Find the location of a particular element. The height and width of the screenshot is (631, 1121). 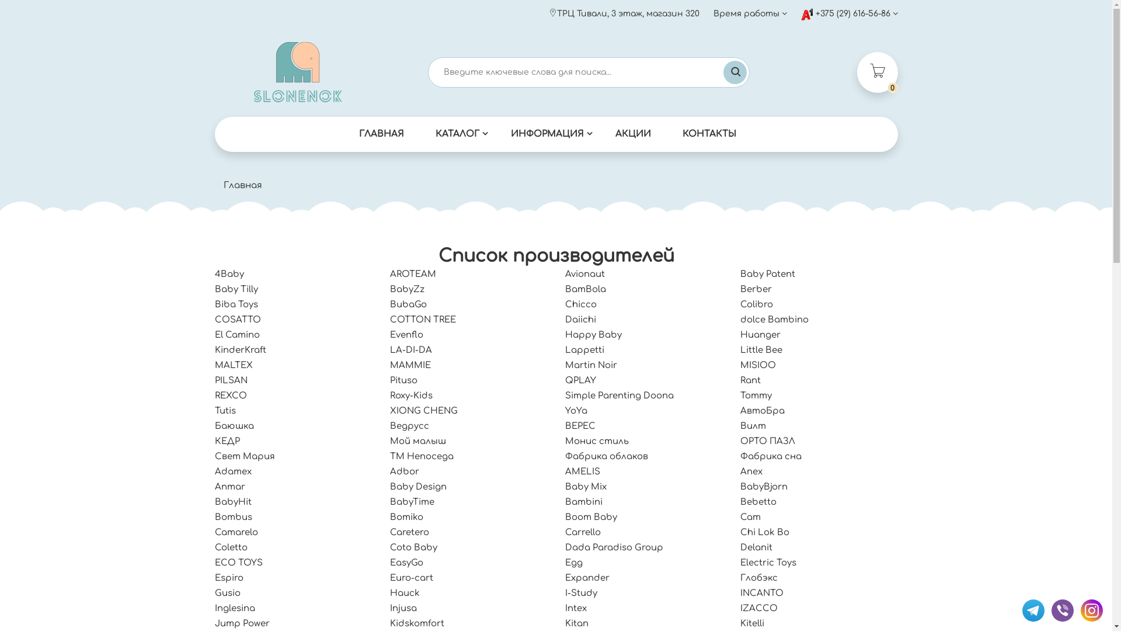

Daiichi is located at coordinates (580, 320).